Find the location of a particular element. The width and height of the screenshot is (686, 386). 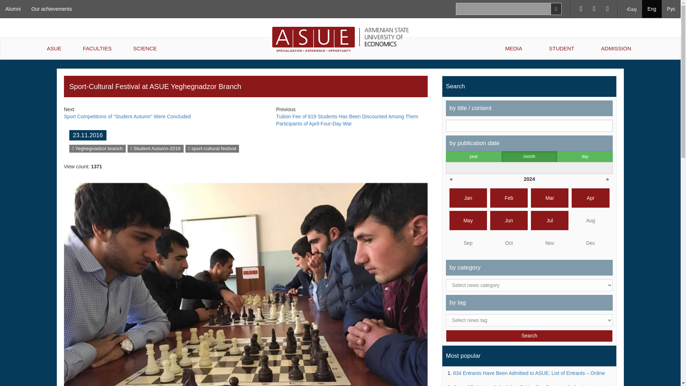

0 is located at coordinates (472, 157).